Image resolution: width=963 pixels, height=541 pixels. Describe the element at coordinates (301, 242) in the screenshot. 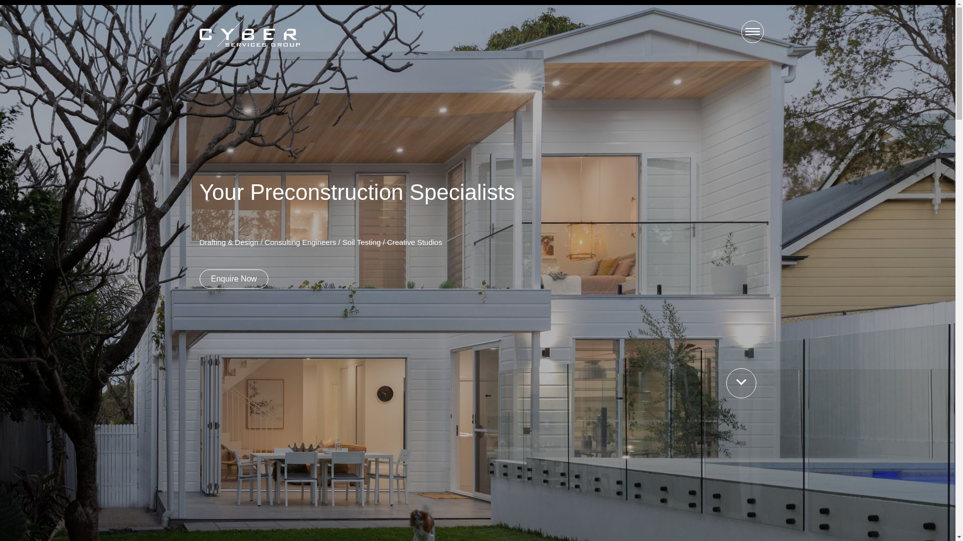

I see `Consulting Engineers` at that location.